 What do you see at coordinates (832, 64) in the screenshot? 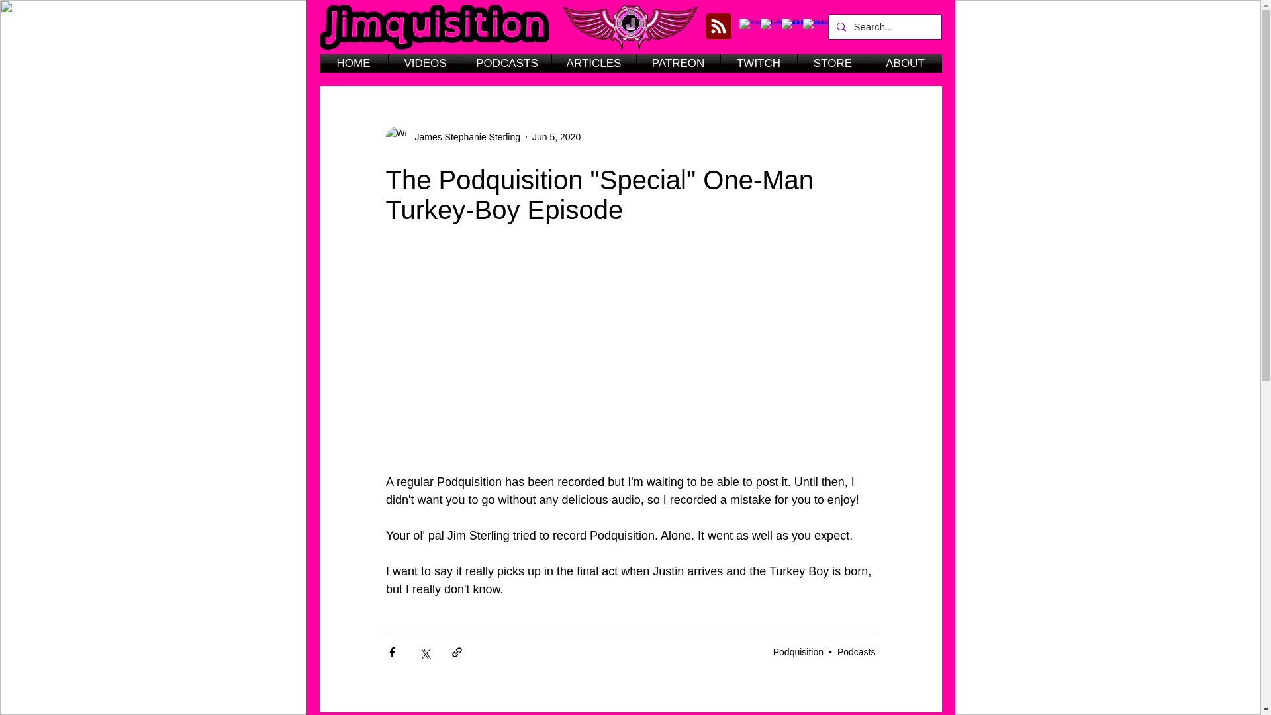
I see `STORE` at bounding box center [832, 64].